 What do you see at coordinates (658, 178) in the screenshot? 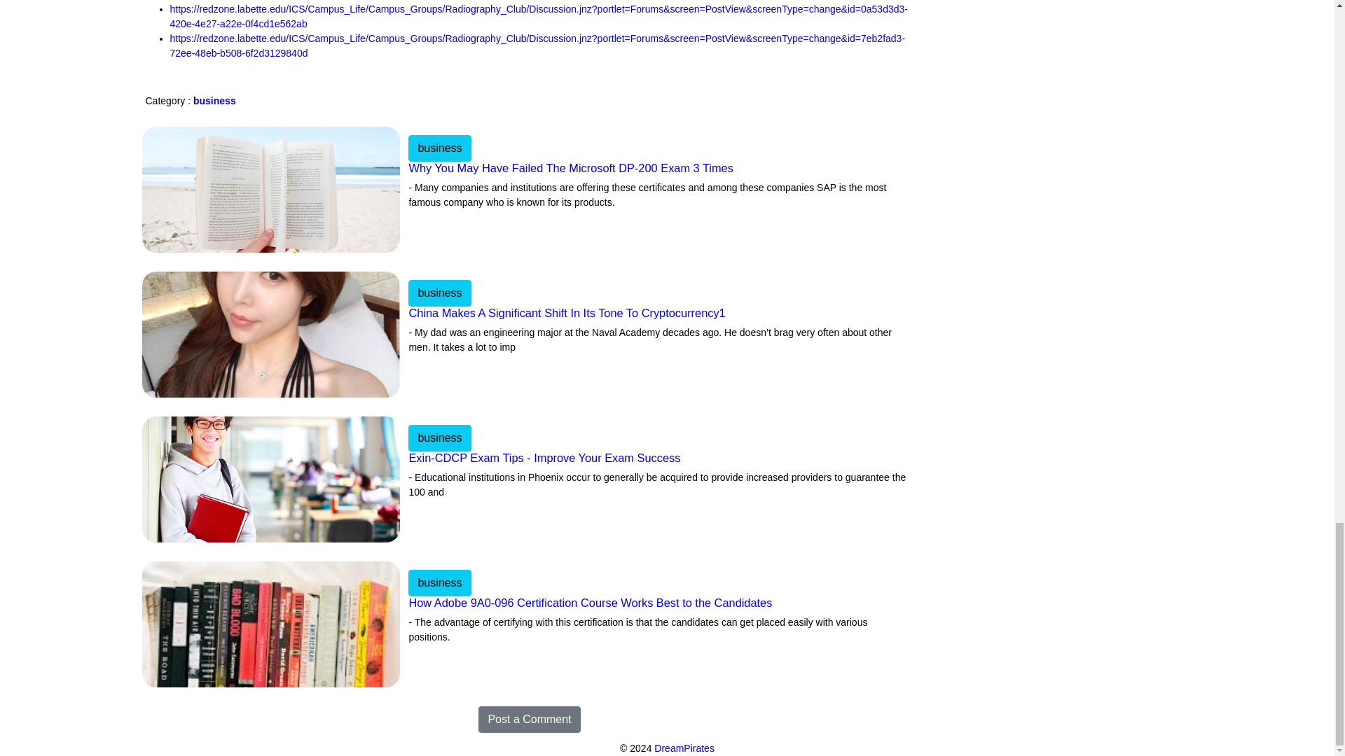
I see `Why You May Have Failed The Microsoft DP-200 Exam 3 Times` at bounding box center [658, 178].